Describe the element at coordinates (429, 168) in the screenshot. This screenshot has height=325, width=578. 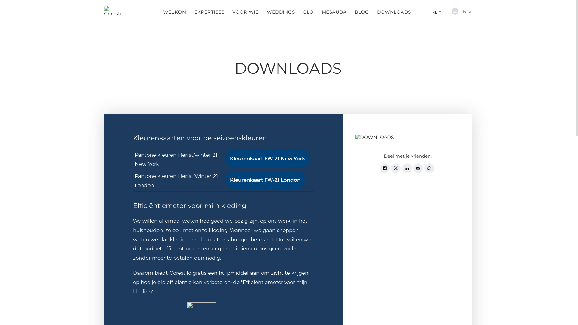
I see `Share via whatsapp` at that location.